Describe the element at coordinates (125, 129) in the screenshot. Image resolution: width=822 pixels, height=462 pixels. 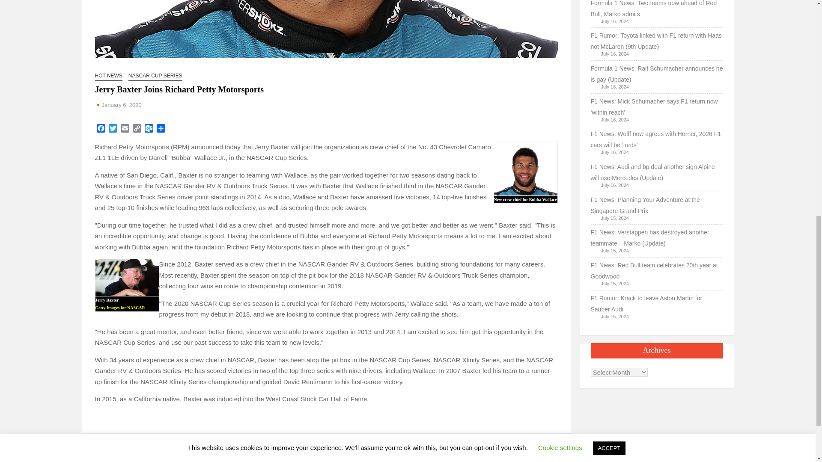
I see `Email` at that location.